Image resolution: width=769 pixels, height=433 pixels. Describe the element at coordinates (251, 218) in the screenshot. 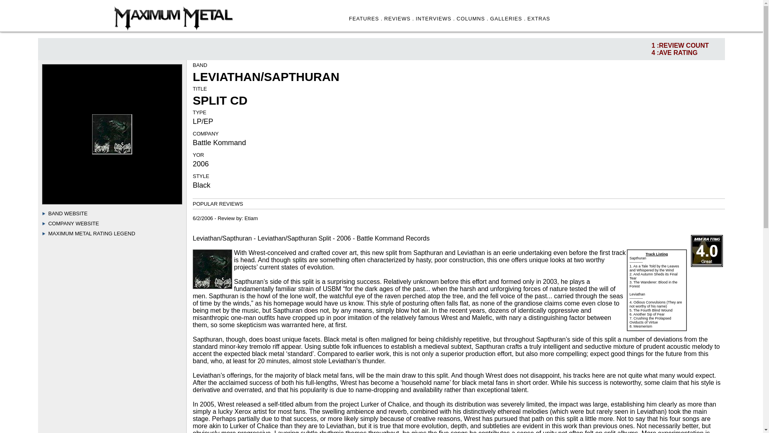

I see `Etiam` at that location.